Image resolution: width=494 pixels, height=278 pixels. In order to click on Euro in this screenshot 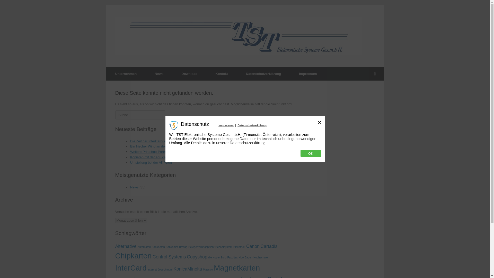, I will do `click(223, 257)`.